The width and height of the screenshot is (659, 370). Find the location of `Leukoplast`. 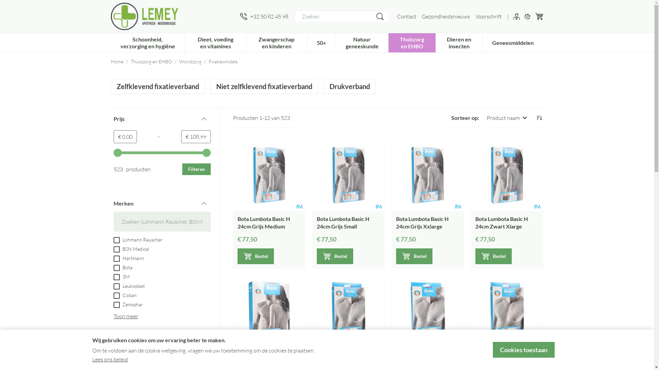

Leukoplast is located at coordinates (129, 286).